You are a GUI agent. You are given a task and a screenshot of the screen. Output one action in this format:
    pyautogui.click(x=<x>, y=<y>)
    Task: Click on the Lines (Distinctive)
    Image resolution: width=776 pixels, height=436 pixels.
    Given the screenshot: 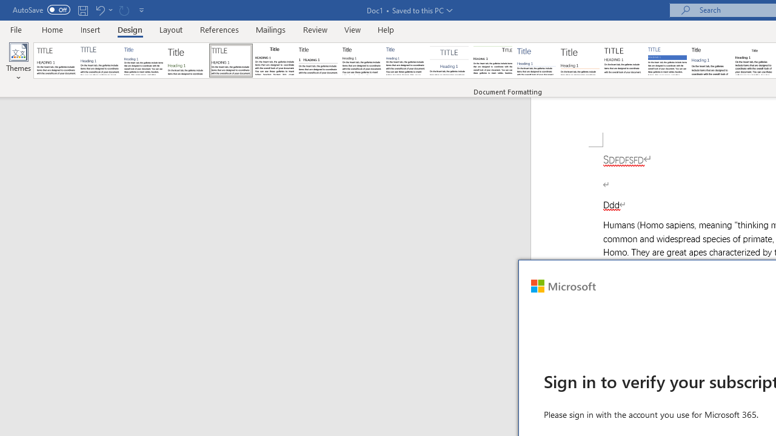 What is the action you would take?
    pyautogui.click(x=492, y=61)
    